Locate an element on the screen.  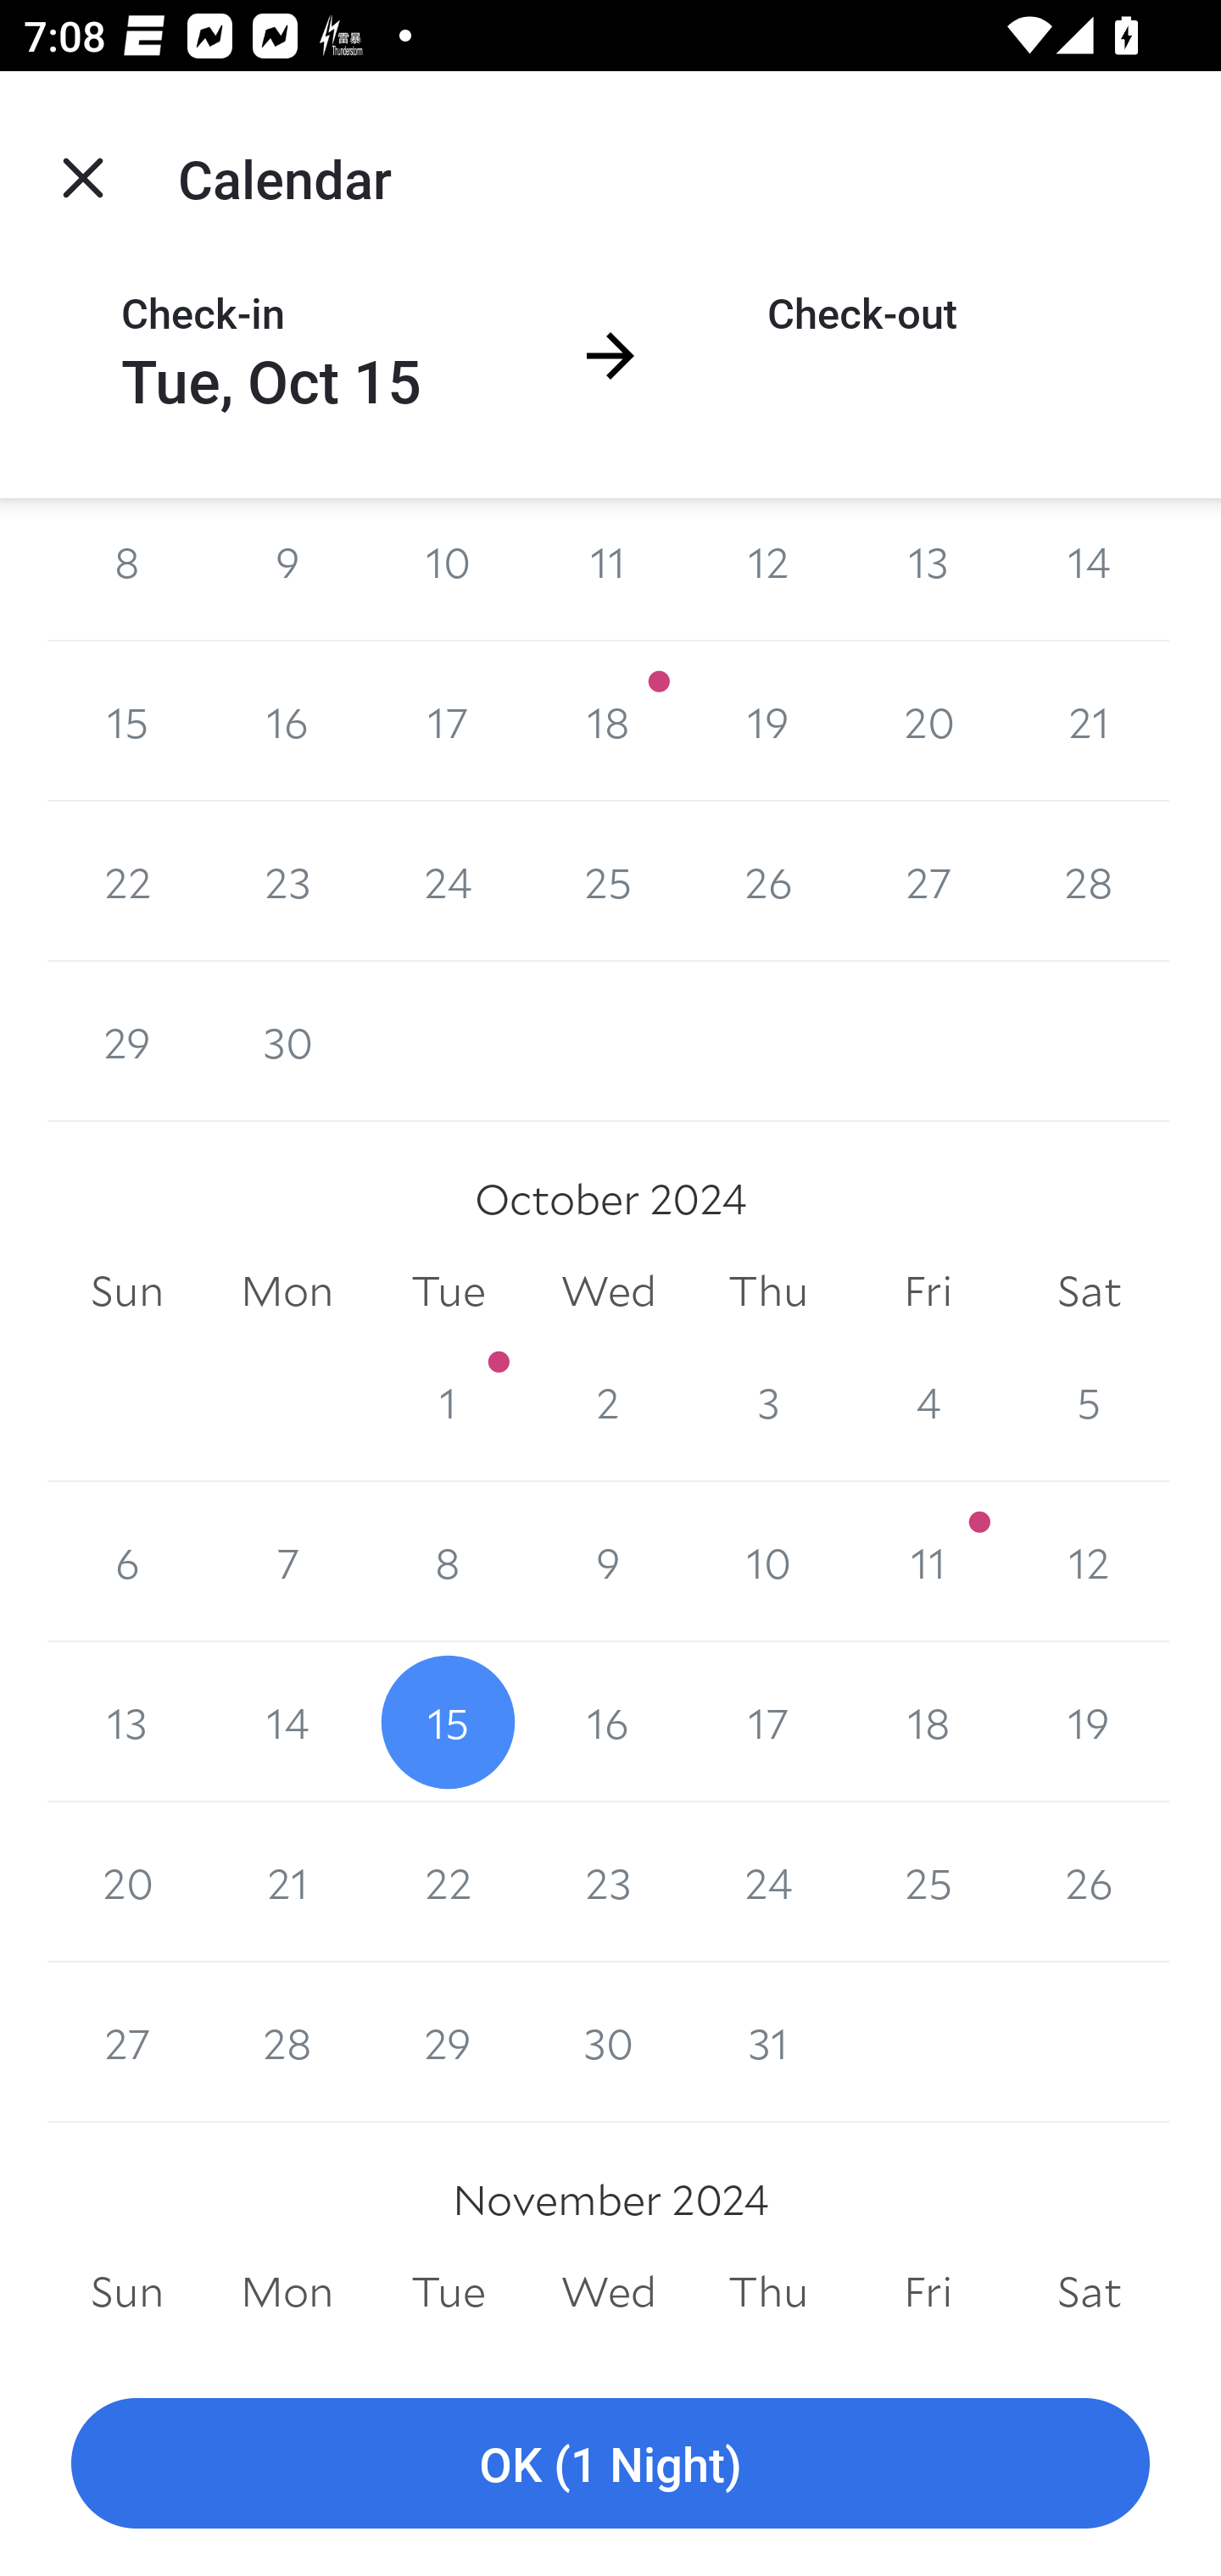
19 19 October 2024 is located at coordinates (1089, 1724).